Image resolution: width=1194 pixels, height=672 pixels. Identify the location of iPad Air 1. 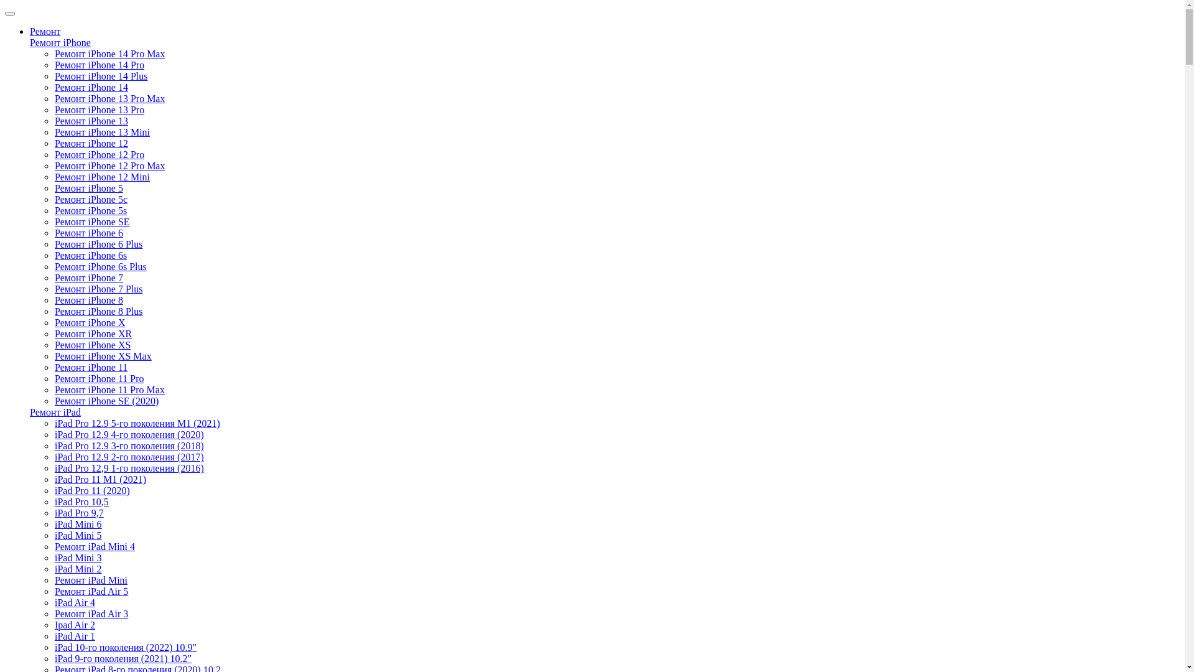
(75, 636).